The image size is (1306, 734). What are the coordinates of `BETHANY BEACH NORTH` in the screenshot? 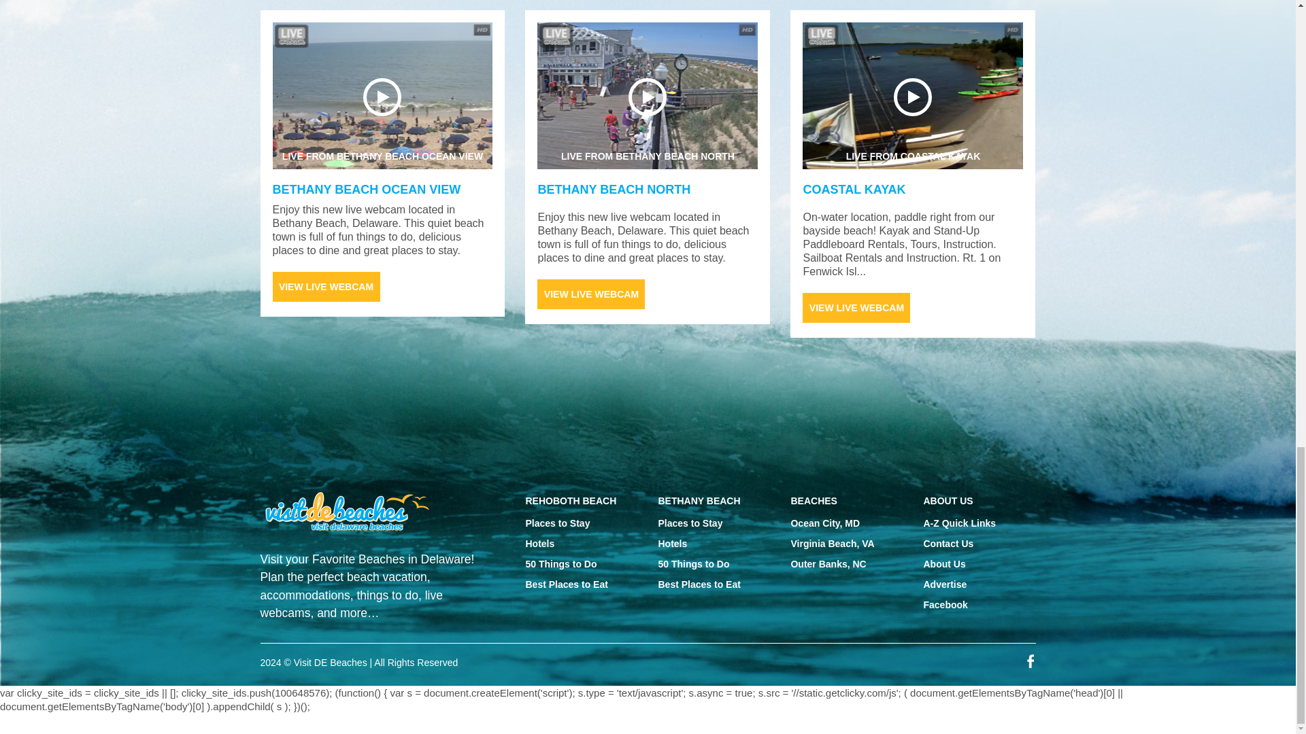 It's located at (382, 95).